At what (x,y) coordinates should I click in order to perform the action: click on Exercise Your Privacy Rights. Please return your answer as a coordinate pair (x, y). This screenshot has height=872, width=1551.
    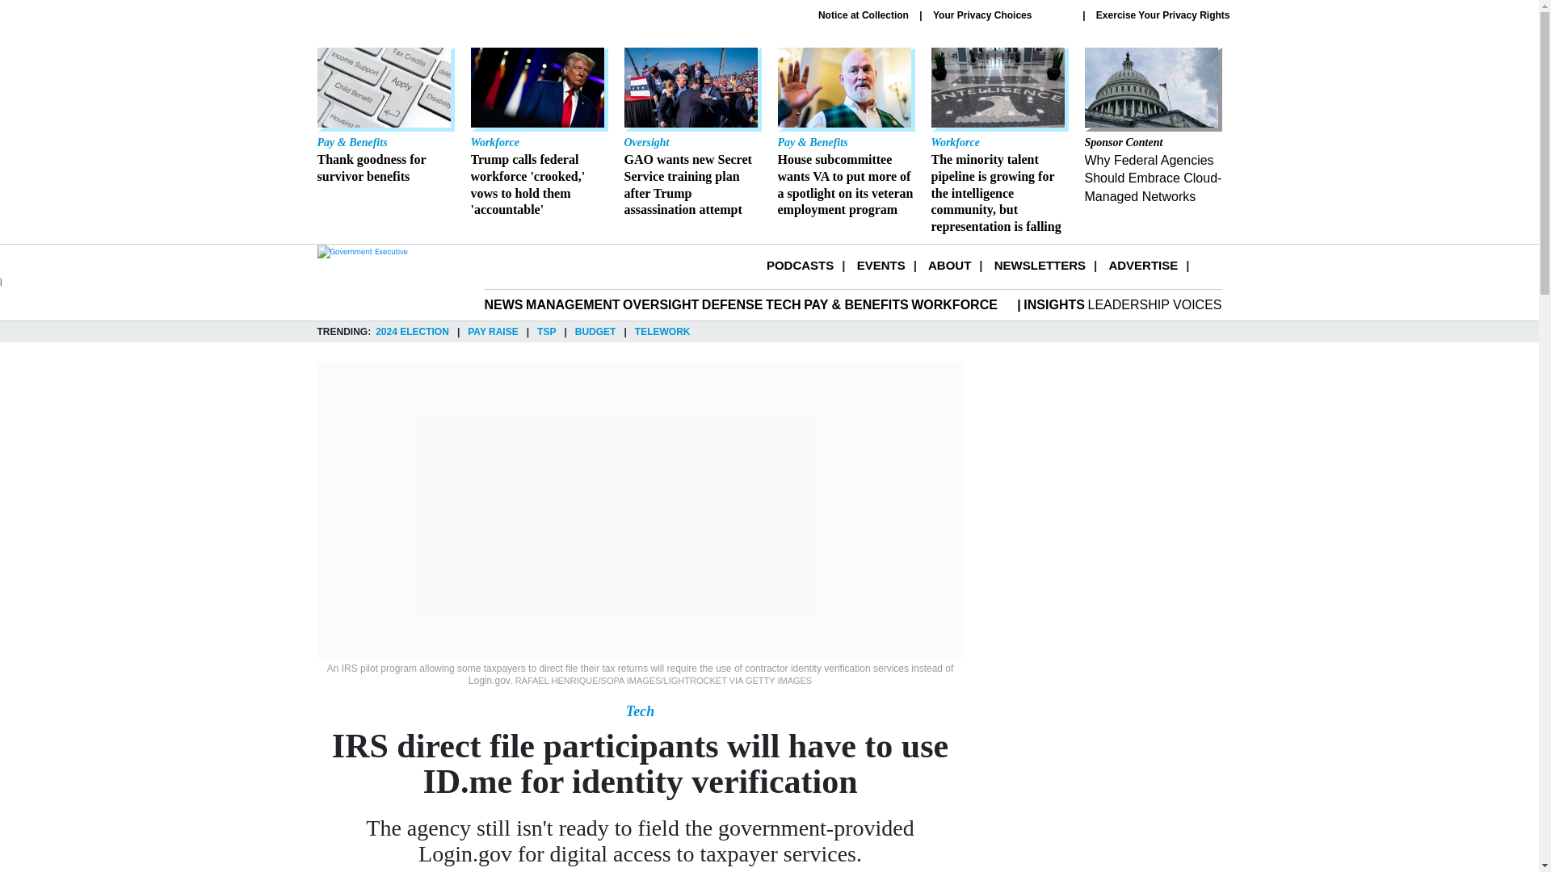
    Looking at the image, I should click on (1163, 15).